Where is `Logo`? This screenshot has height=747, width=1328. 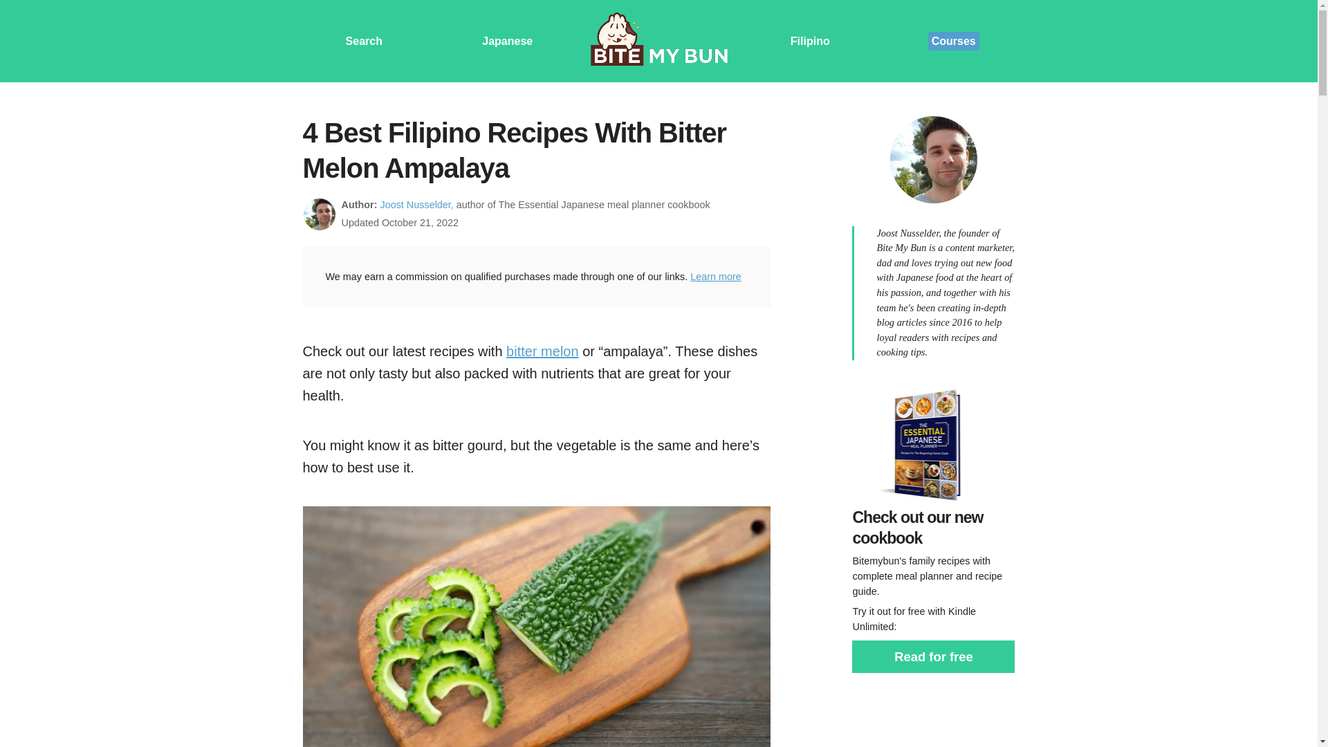 Logo is located at coordinates (658, 41).